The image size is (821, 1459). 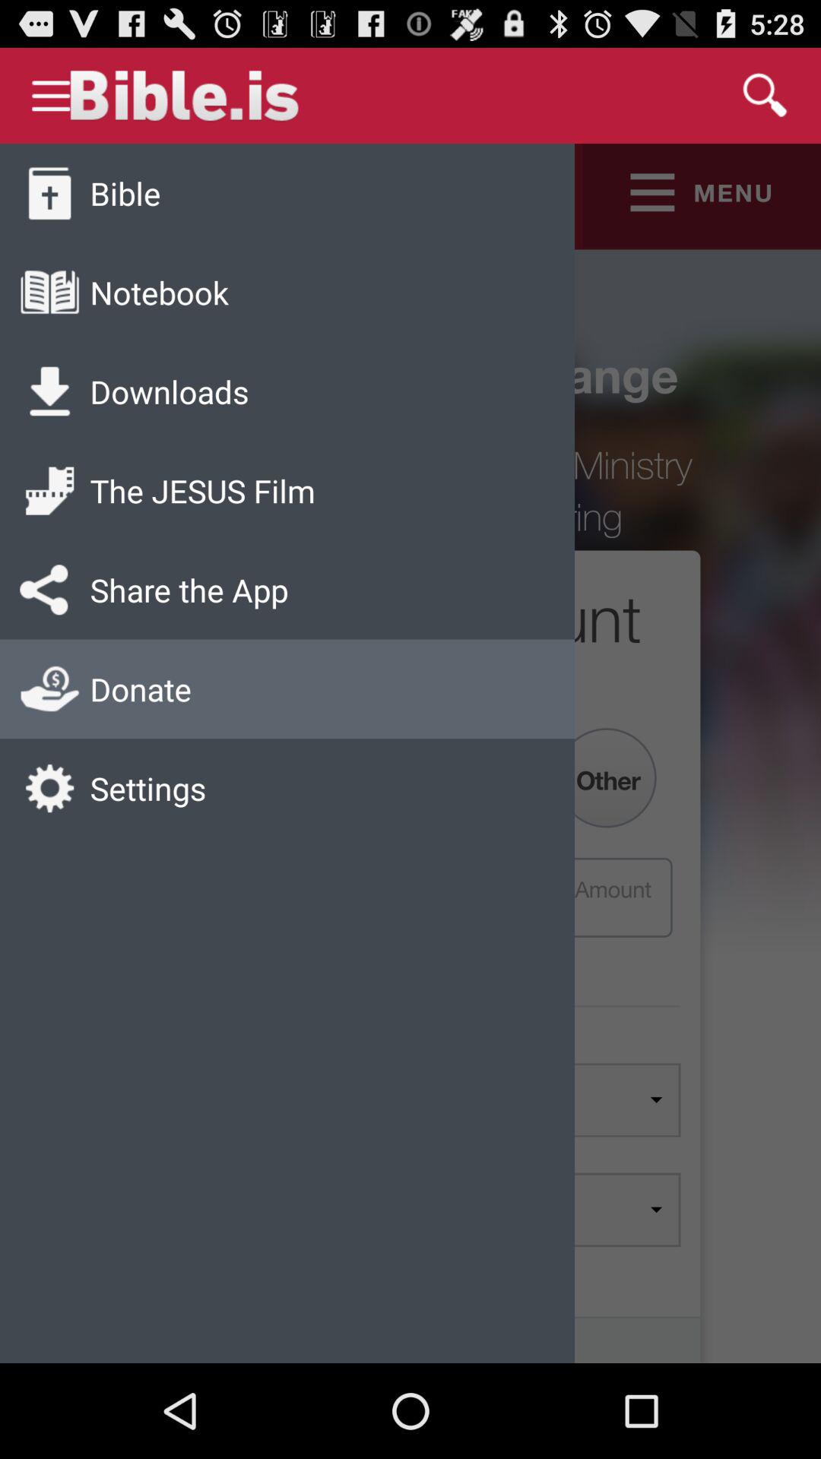 What do you see at coordinates (125, 193) in the screenshot?
I see `launch app above the notebook` at bounding box center [125, 193].